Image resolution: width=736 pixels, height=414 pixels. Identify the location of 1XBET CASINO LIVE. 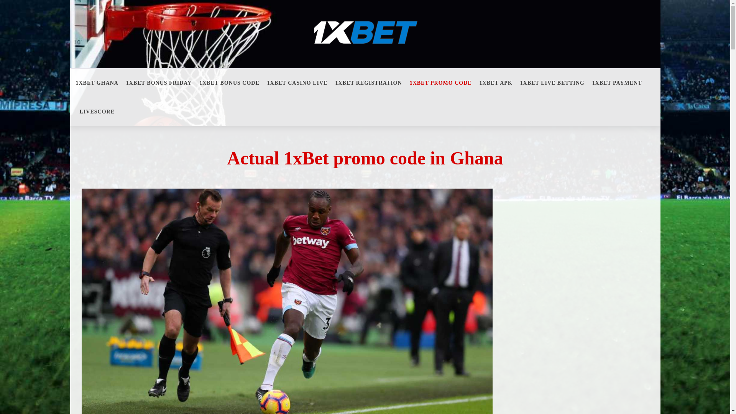
(297, 83).